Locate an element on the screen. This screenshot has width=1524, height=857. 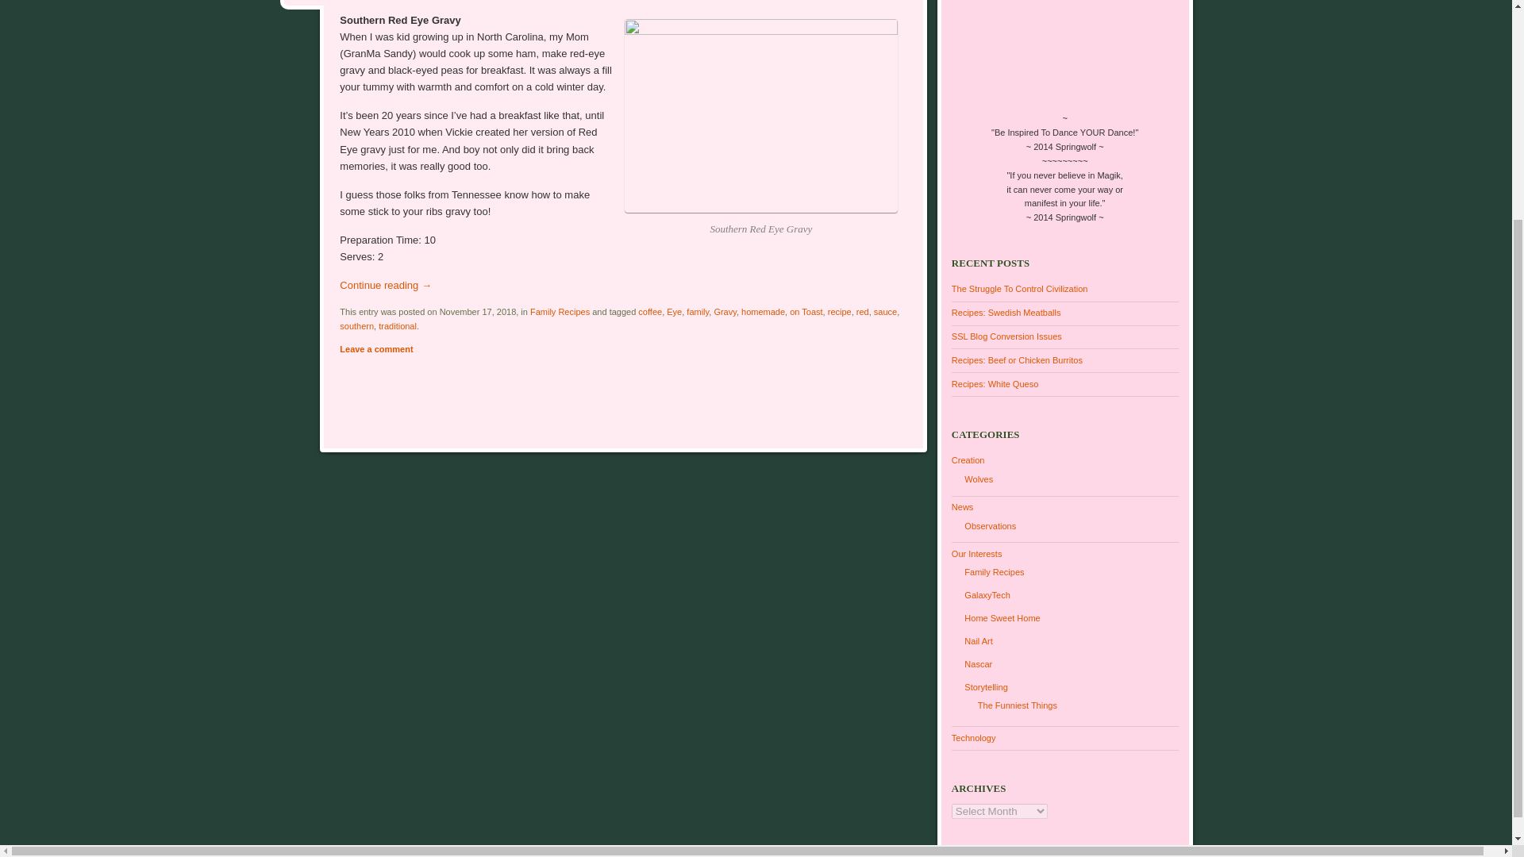
homemade is located at coordinates (762, 311).